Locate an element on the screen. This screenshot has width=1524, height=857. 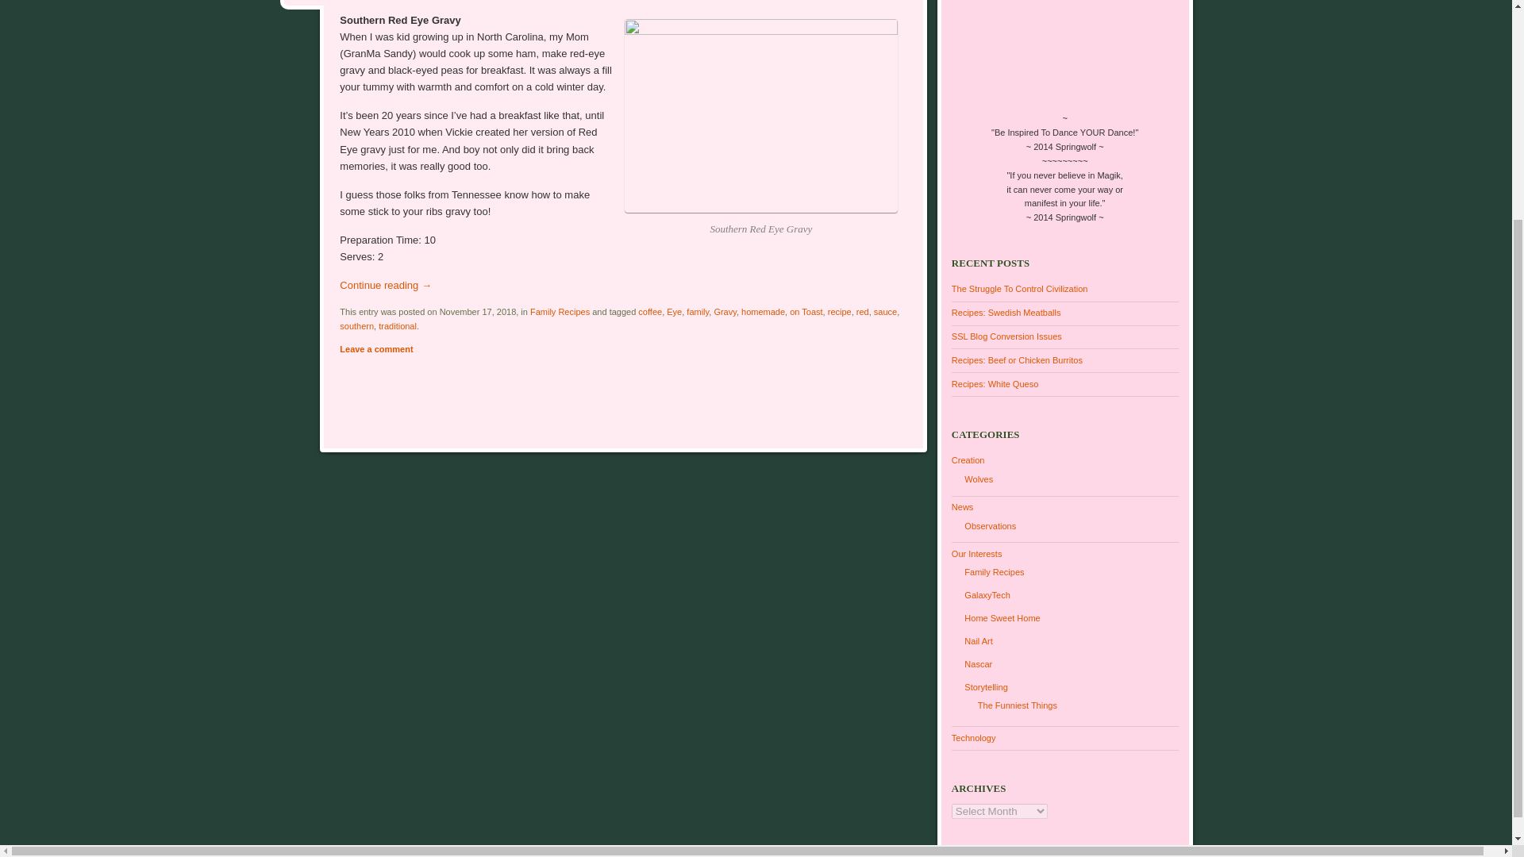
homemade is located at coordinates (762, 311).